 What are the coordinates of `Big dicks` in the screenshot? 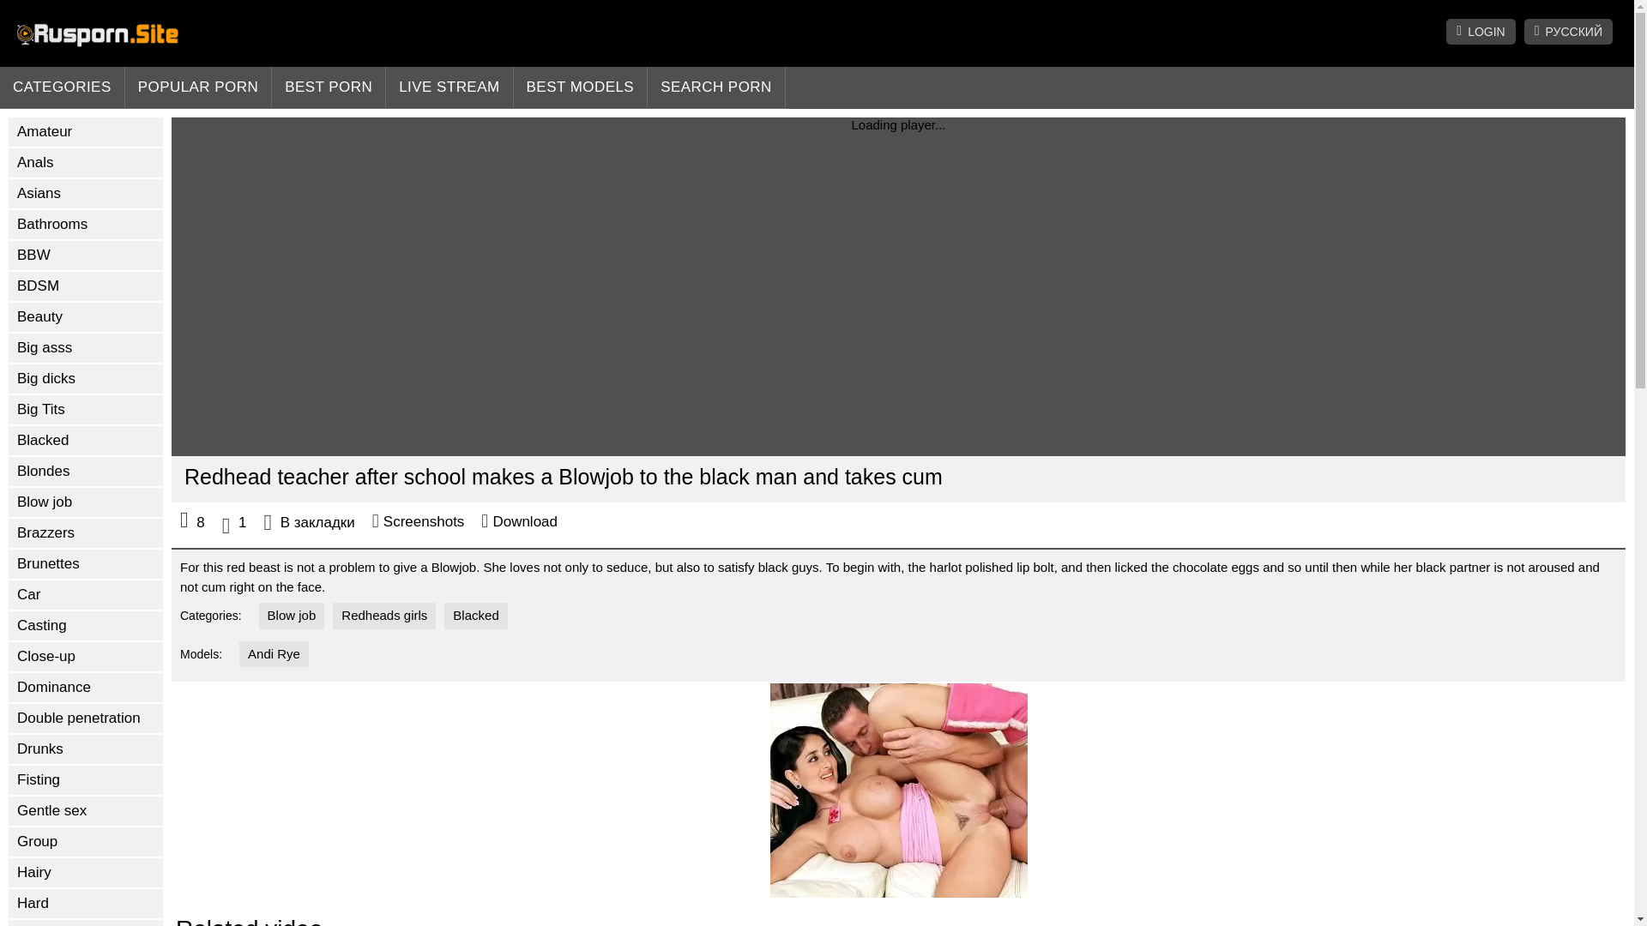 It's located at (86, 379).